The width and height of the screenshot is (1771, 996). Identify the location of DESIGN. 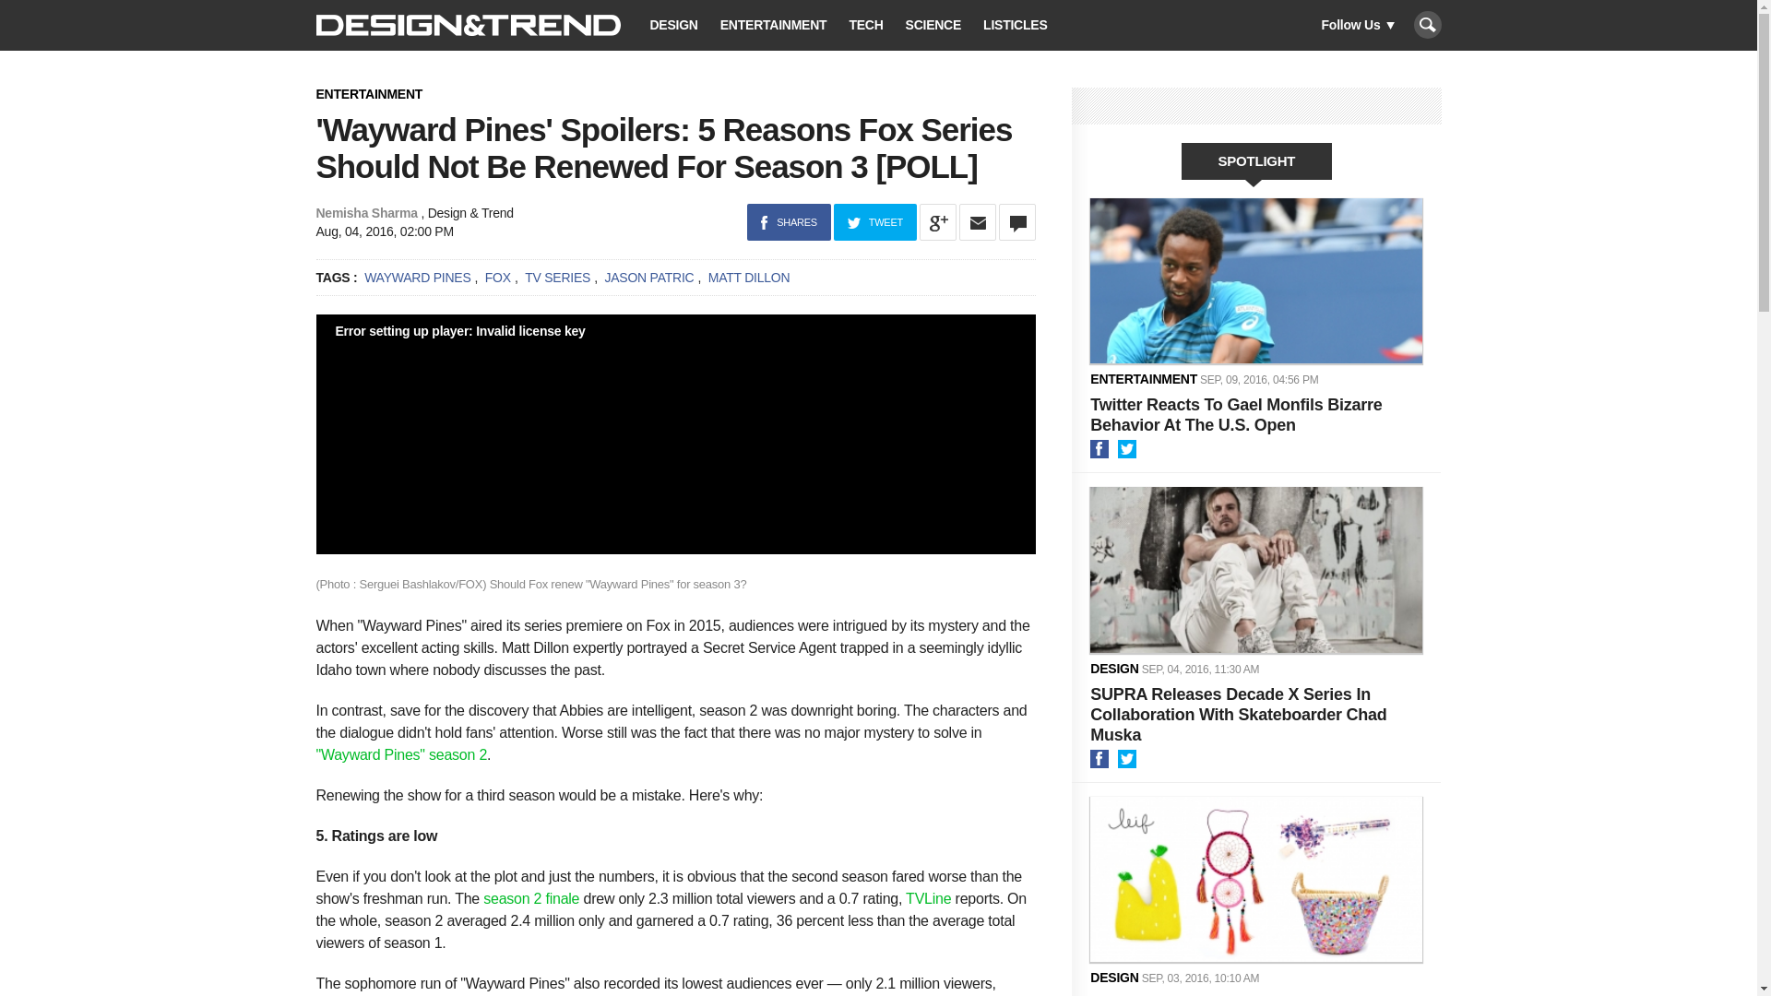
(673, 26).